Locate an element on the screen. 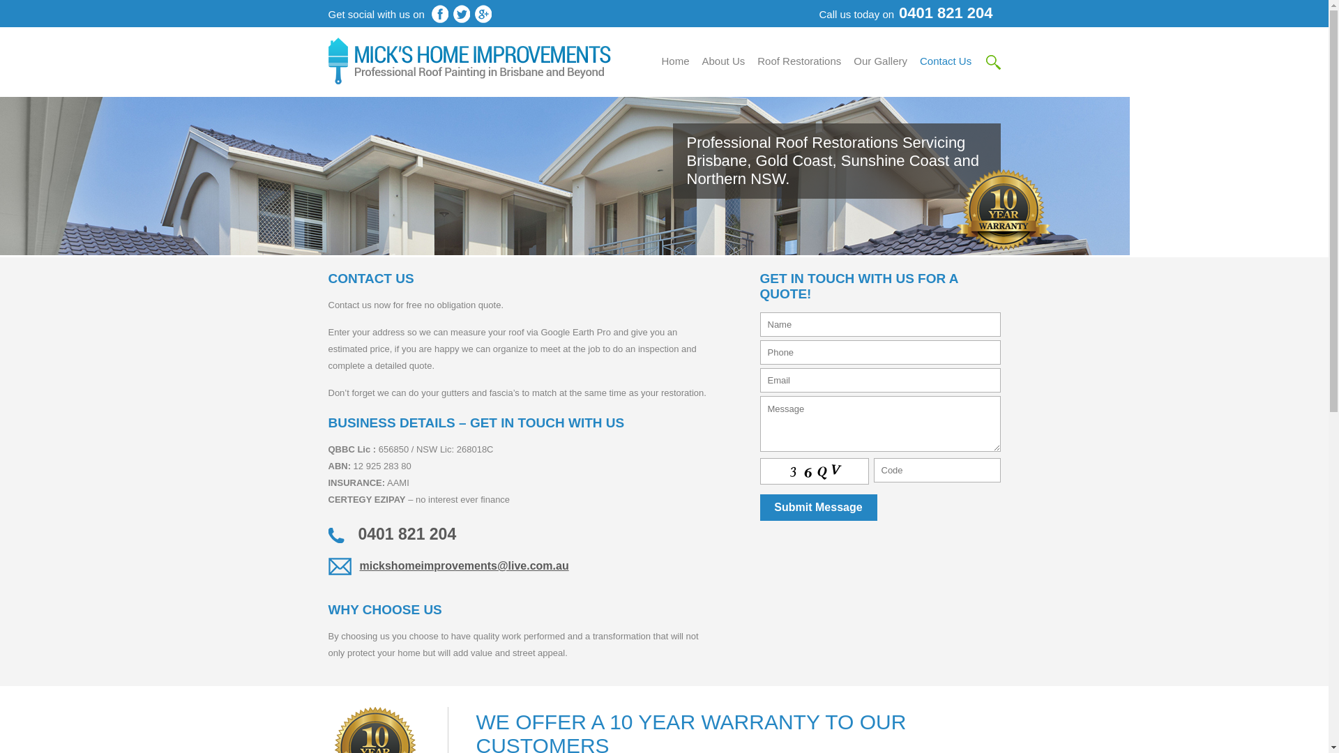  About Us is located at coordinates (724, 61).